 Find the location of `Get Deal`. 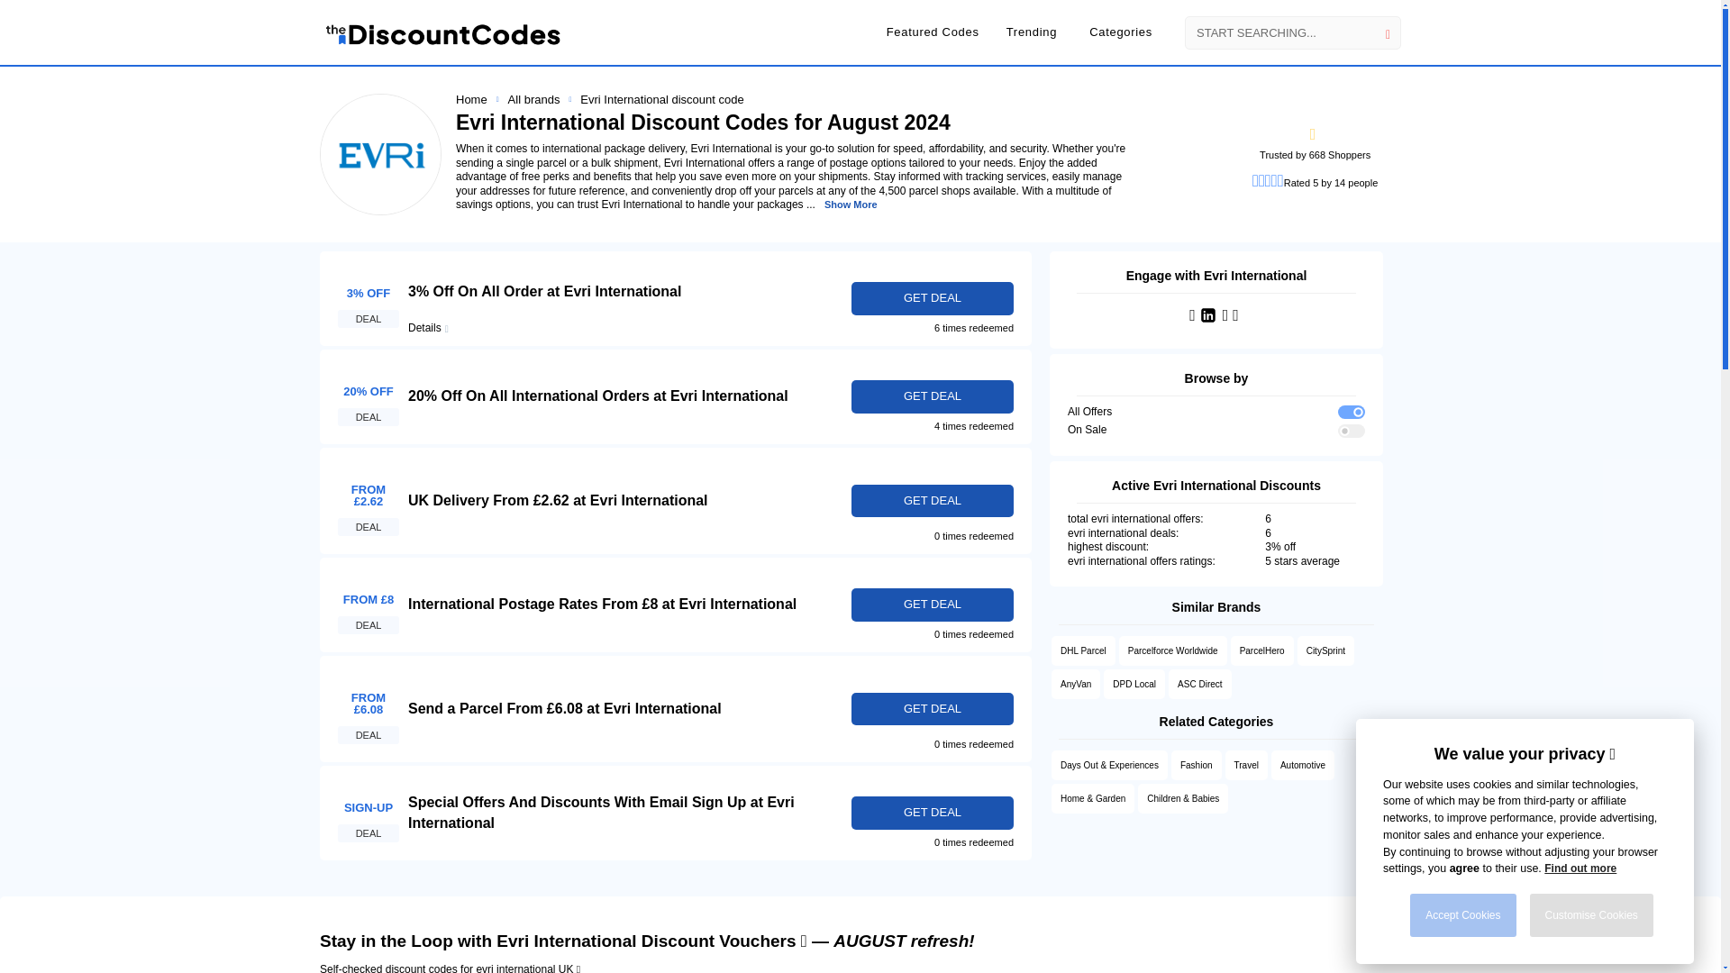

Get Deal is located at coordinates (932, 501).